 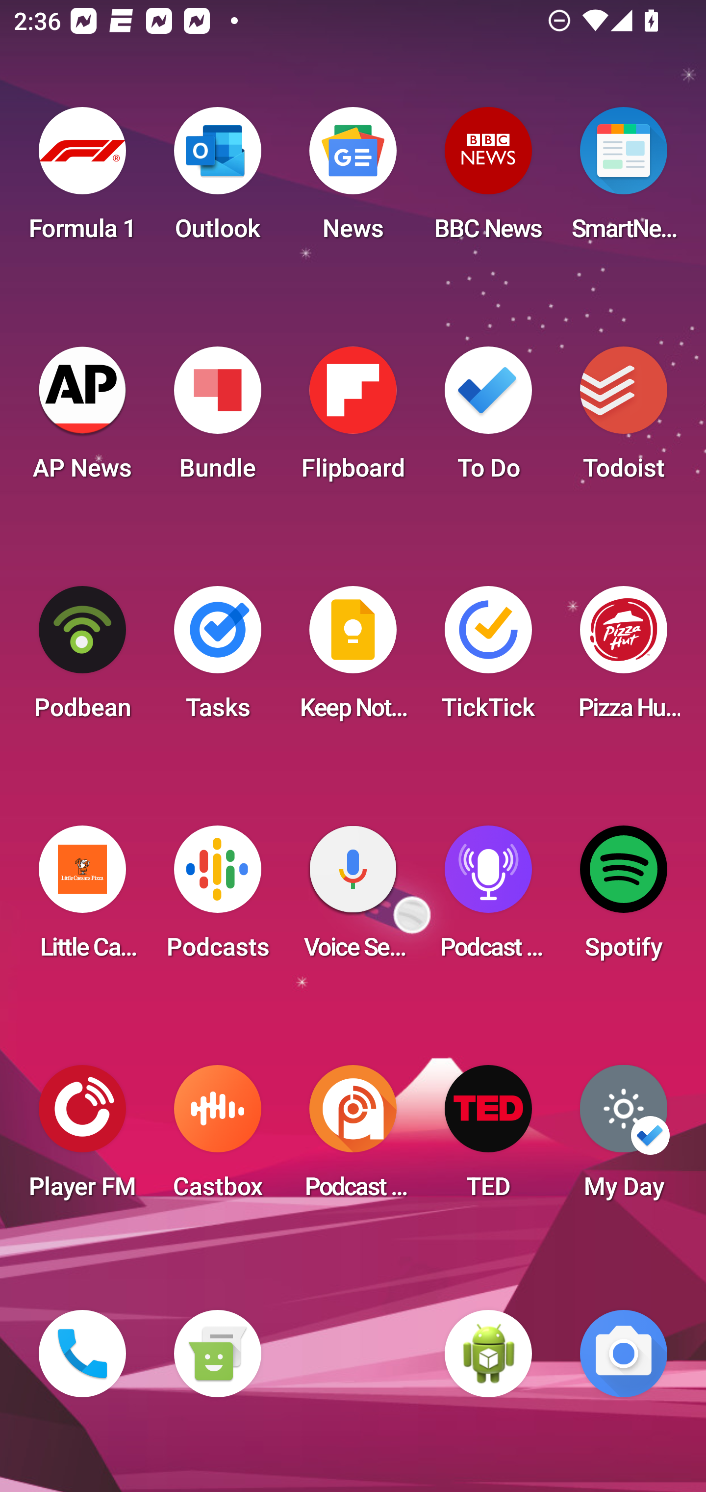 I want to click on Todoist, so click(x=624, y=419).